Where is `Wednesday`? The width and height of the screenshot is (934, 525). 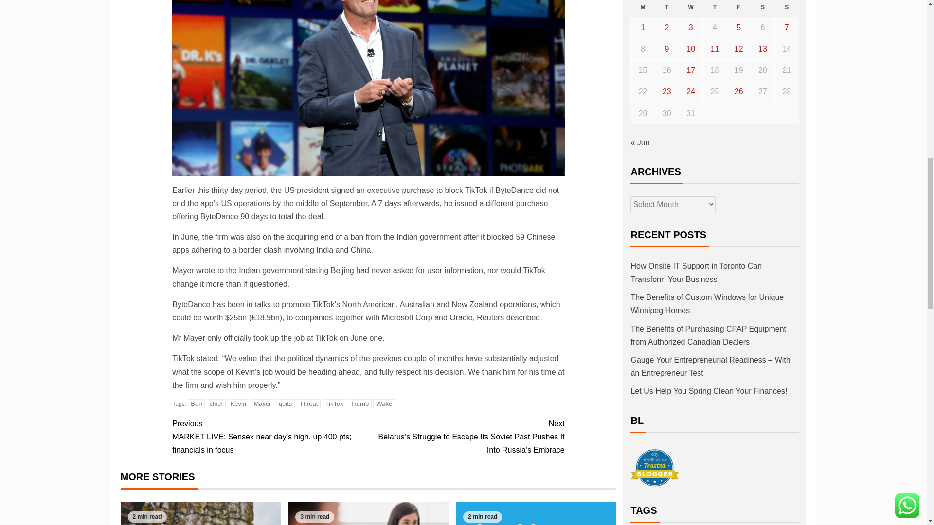 Wednesday is located at coordinates (691, 8).